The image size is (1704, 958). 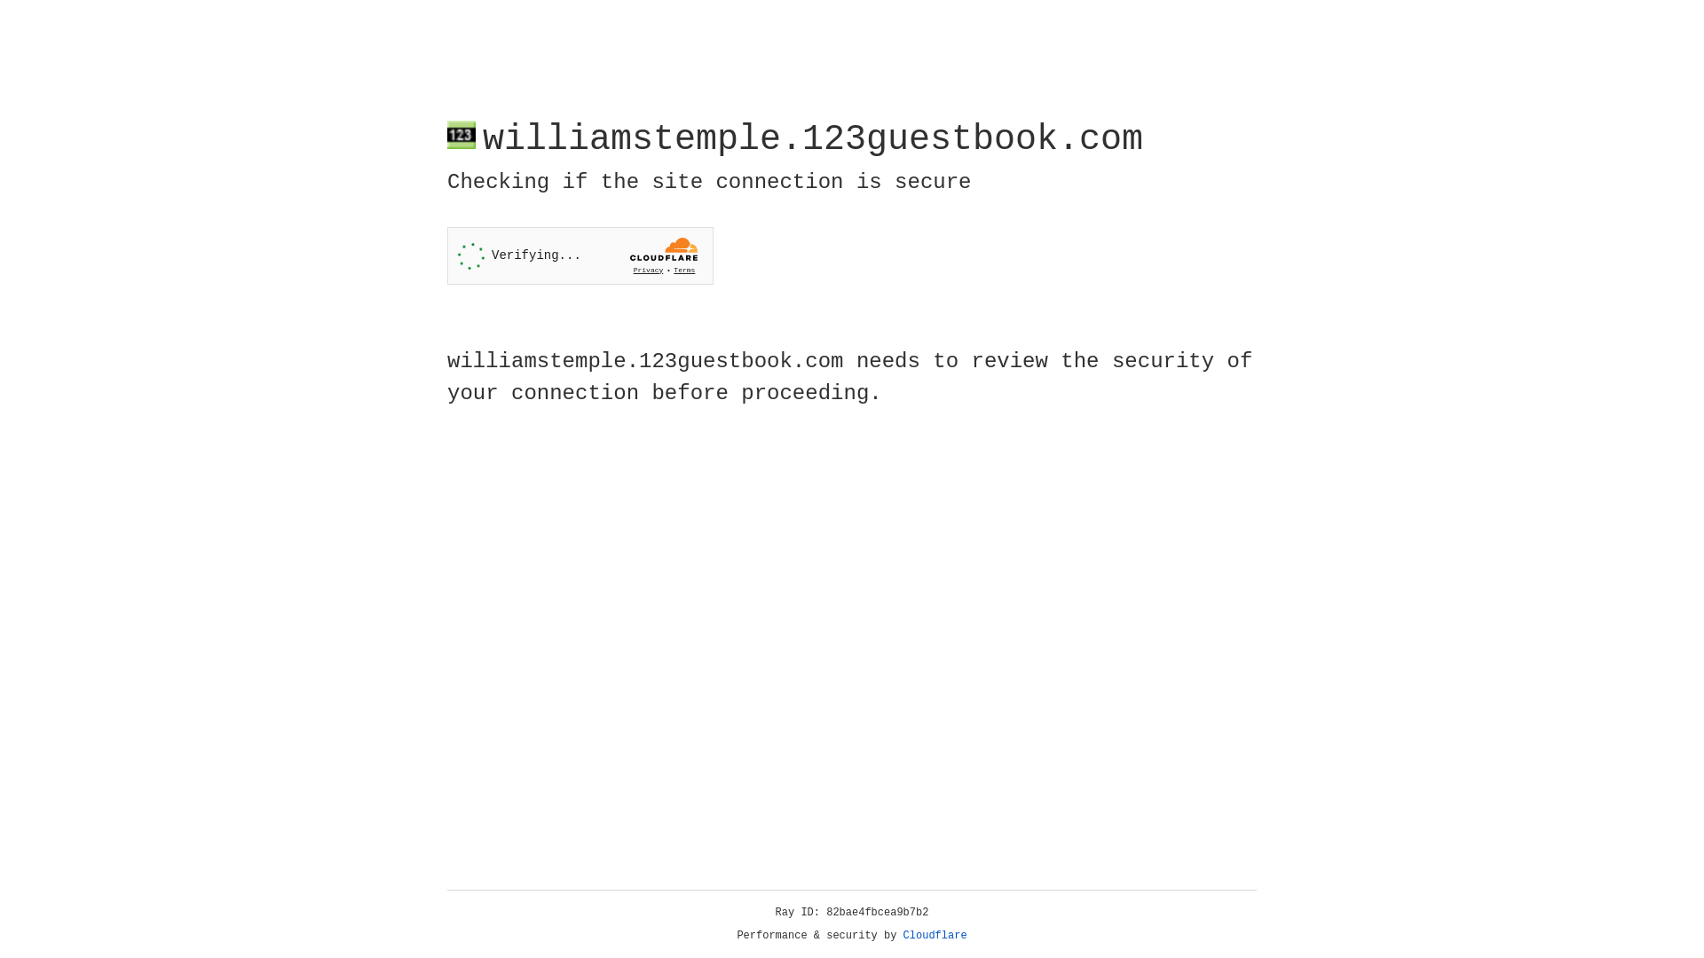 I want to click on Widget containing a Cloudflare security challenge, so click(x=580, y=255).